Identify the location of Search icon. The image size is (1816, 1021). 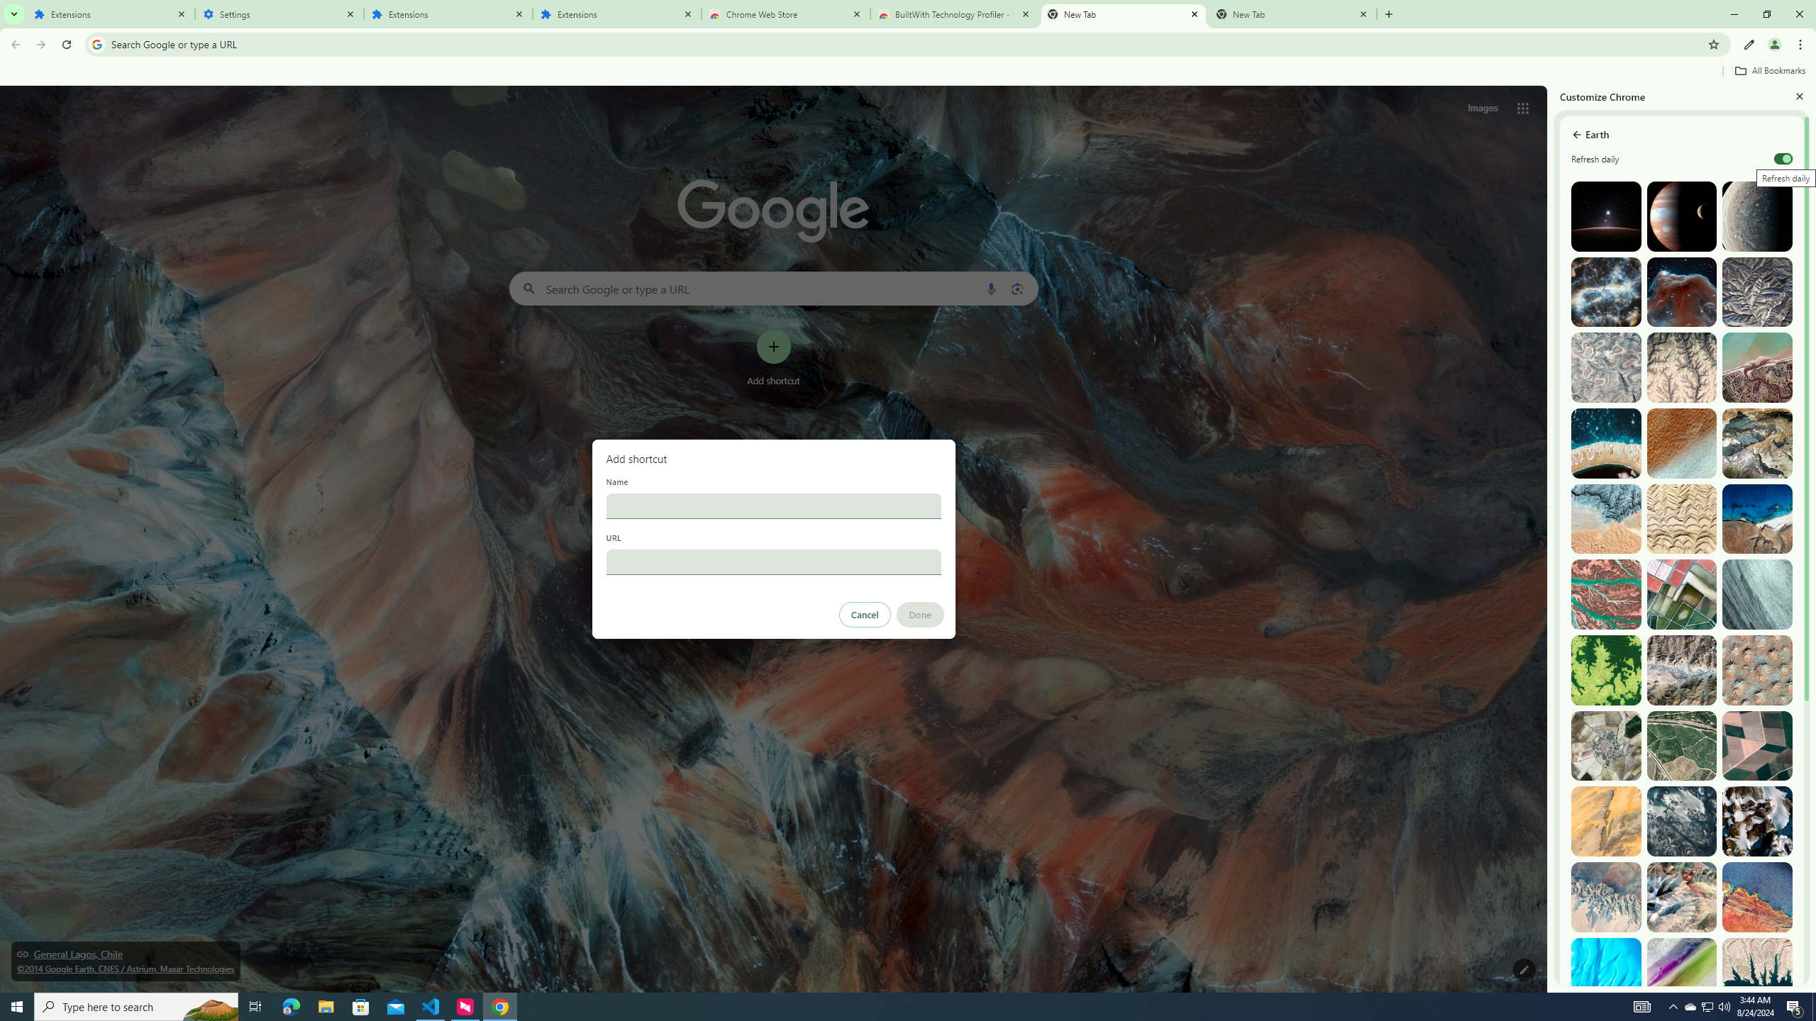
(96, 44).